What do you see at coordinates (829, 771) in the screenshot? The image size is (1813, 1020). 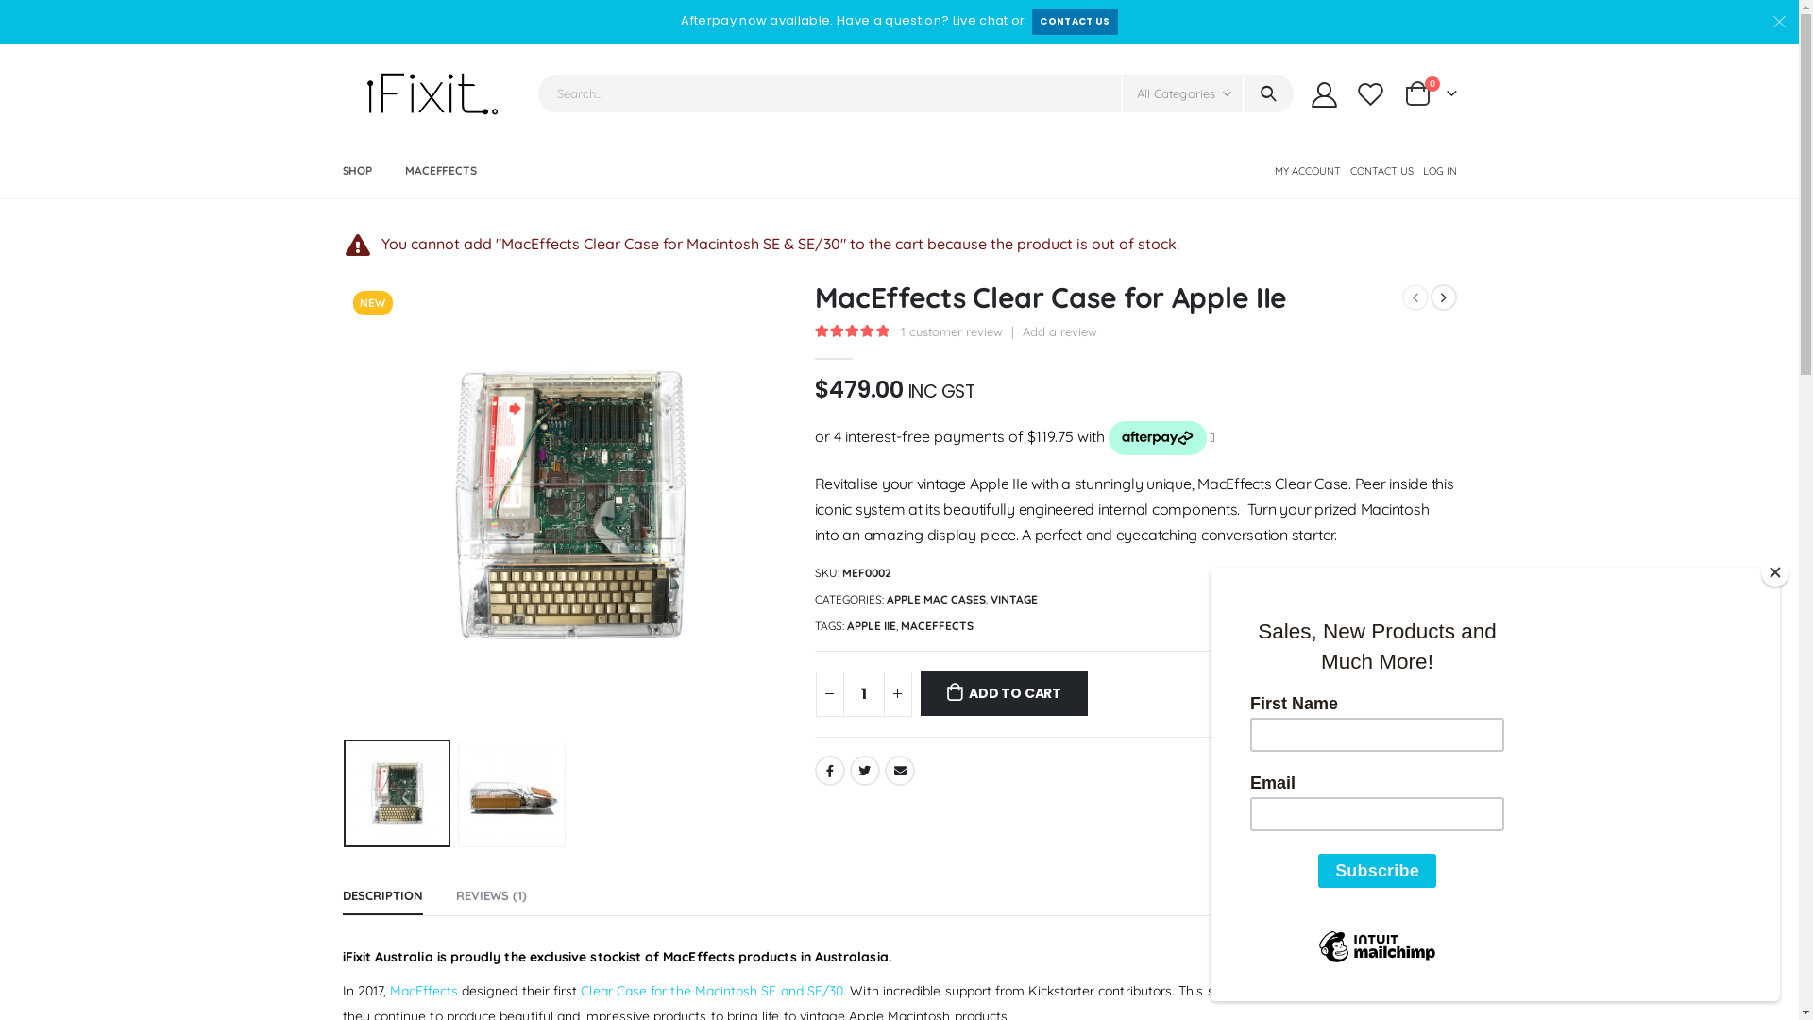 I see `Facebook` at bounding box center [829, 771].